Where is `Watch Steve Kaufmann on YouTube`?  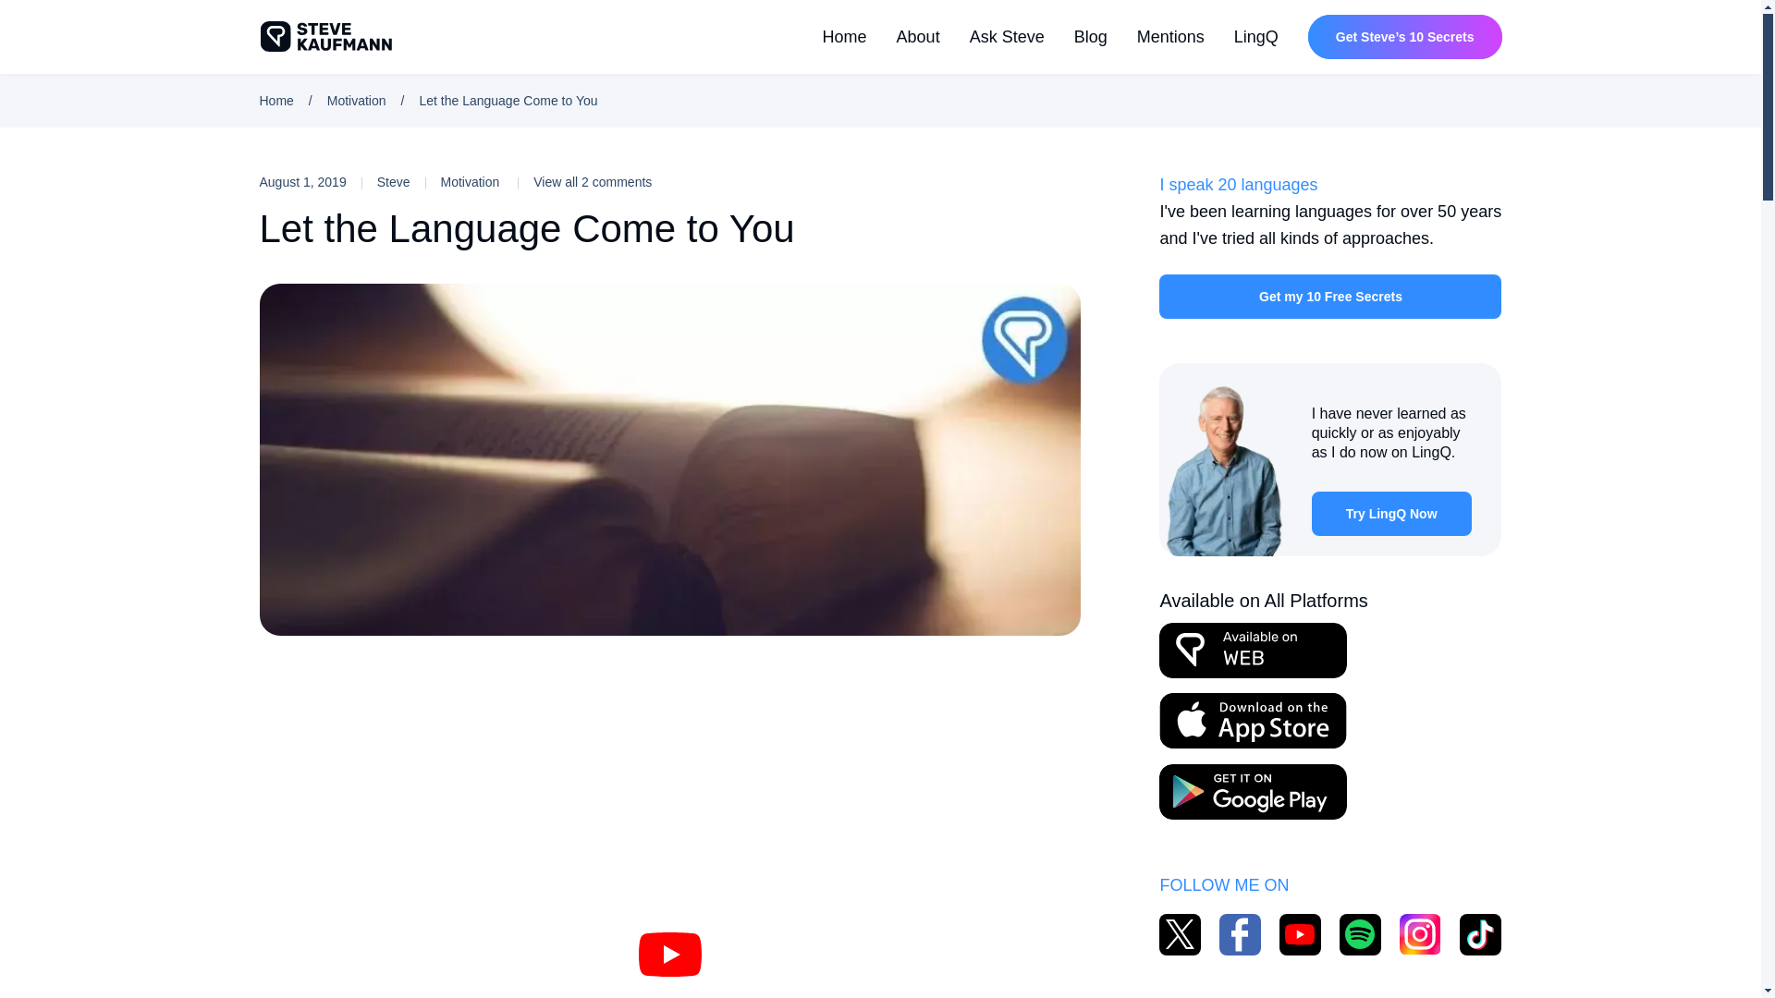
Watch Steve Kaufmann on YouTube is located at coordinates (1300, 934).